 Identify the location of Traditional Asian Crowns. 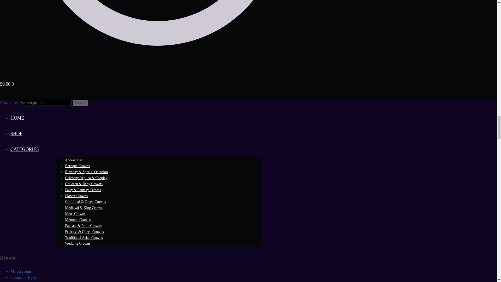
(84, 238).